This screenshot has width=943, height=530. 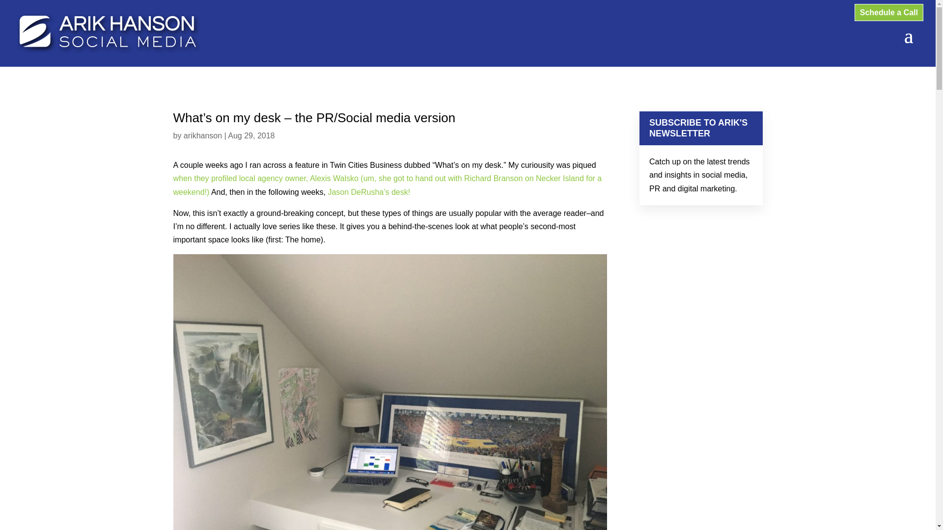 I want to click on Posts by arikhanson, so click(x=202, y=135).